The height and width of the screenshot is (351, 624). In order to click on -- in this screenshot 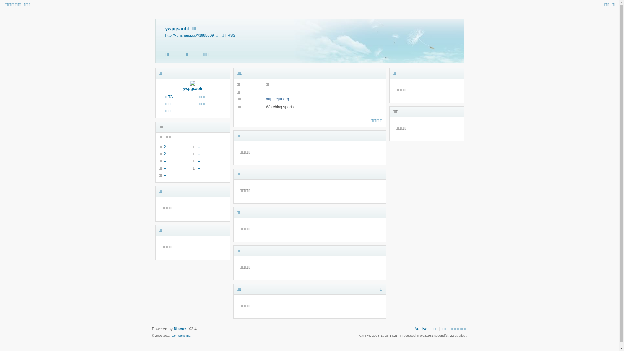, I will do `click(165, 175)`.